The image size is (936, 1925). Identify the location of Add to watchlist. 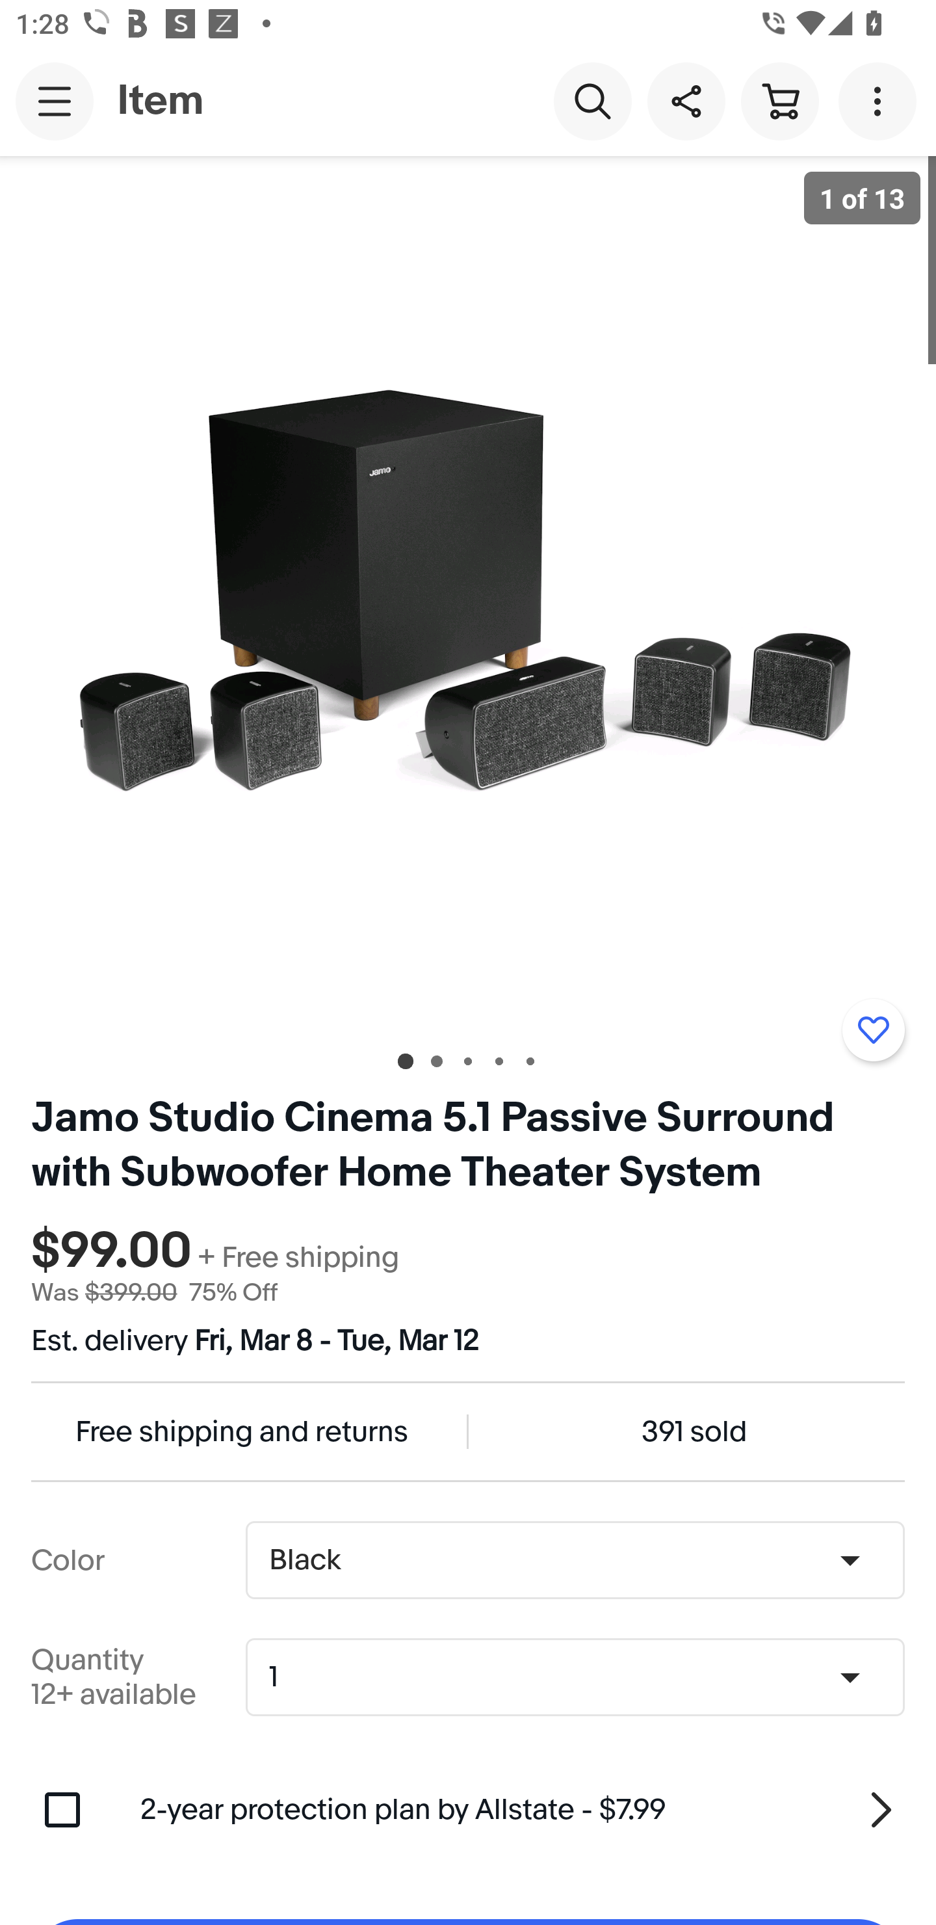
(873, 1029).